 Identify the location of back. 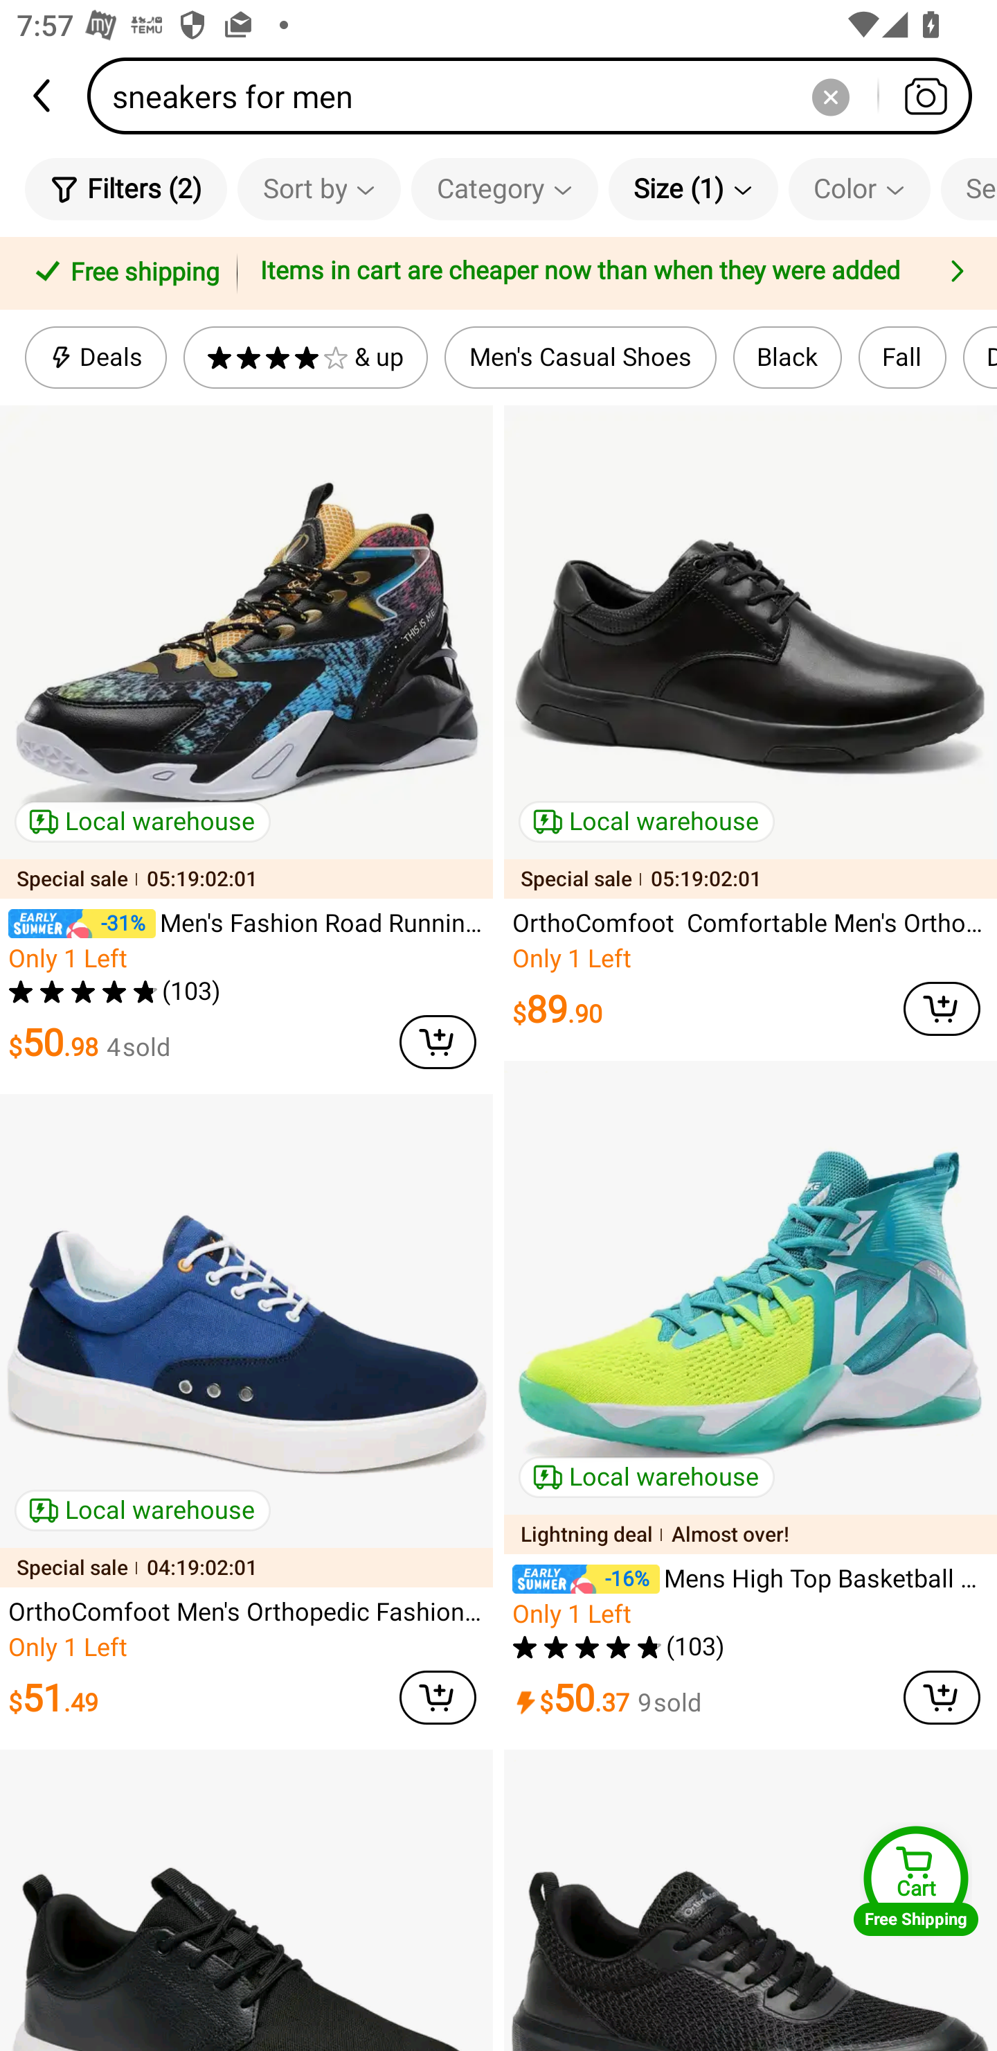
(44, 96).